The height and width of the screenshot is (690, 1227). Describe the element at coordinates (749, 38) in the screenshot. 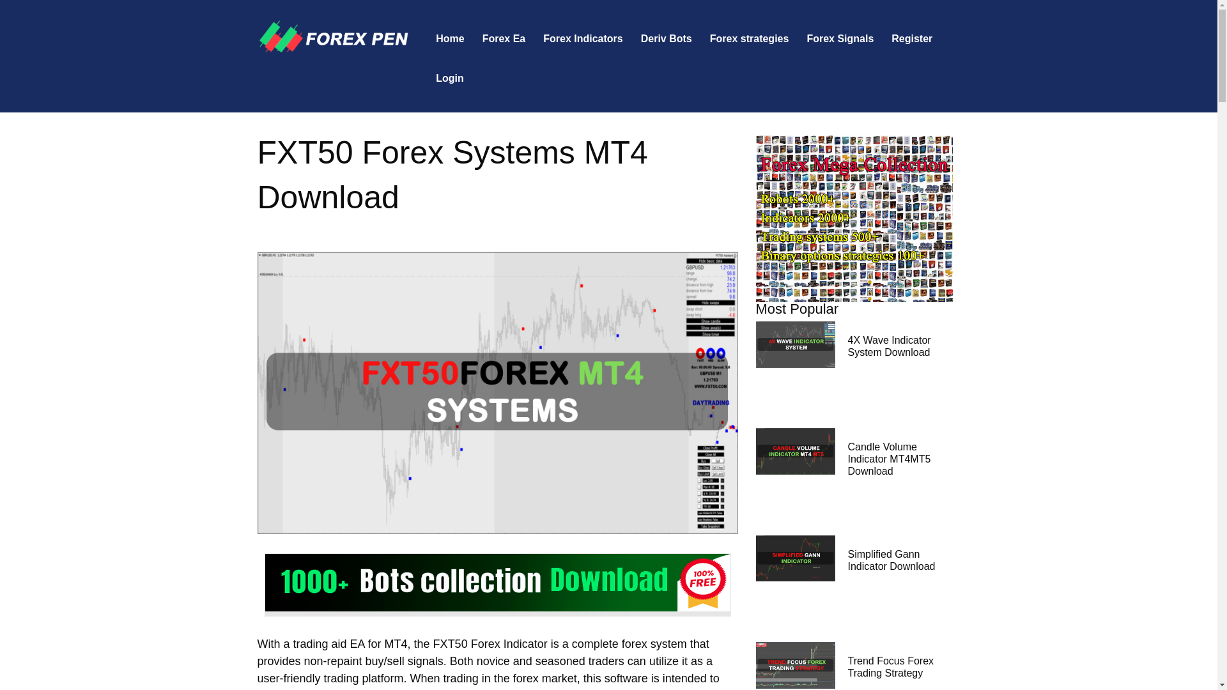

I see `Forex strategies` at that location.